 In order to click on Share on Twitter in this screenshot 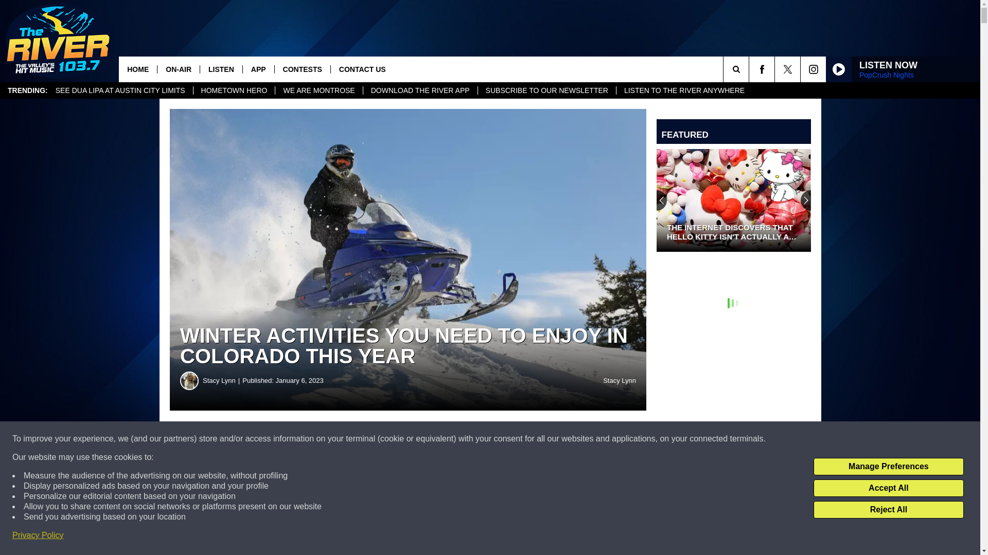, I will do `click(503, 439)`.